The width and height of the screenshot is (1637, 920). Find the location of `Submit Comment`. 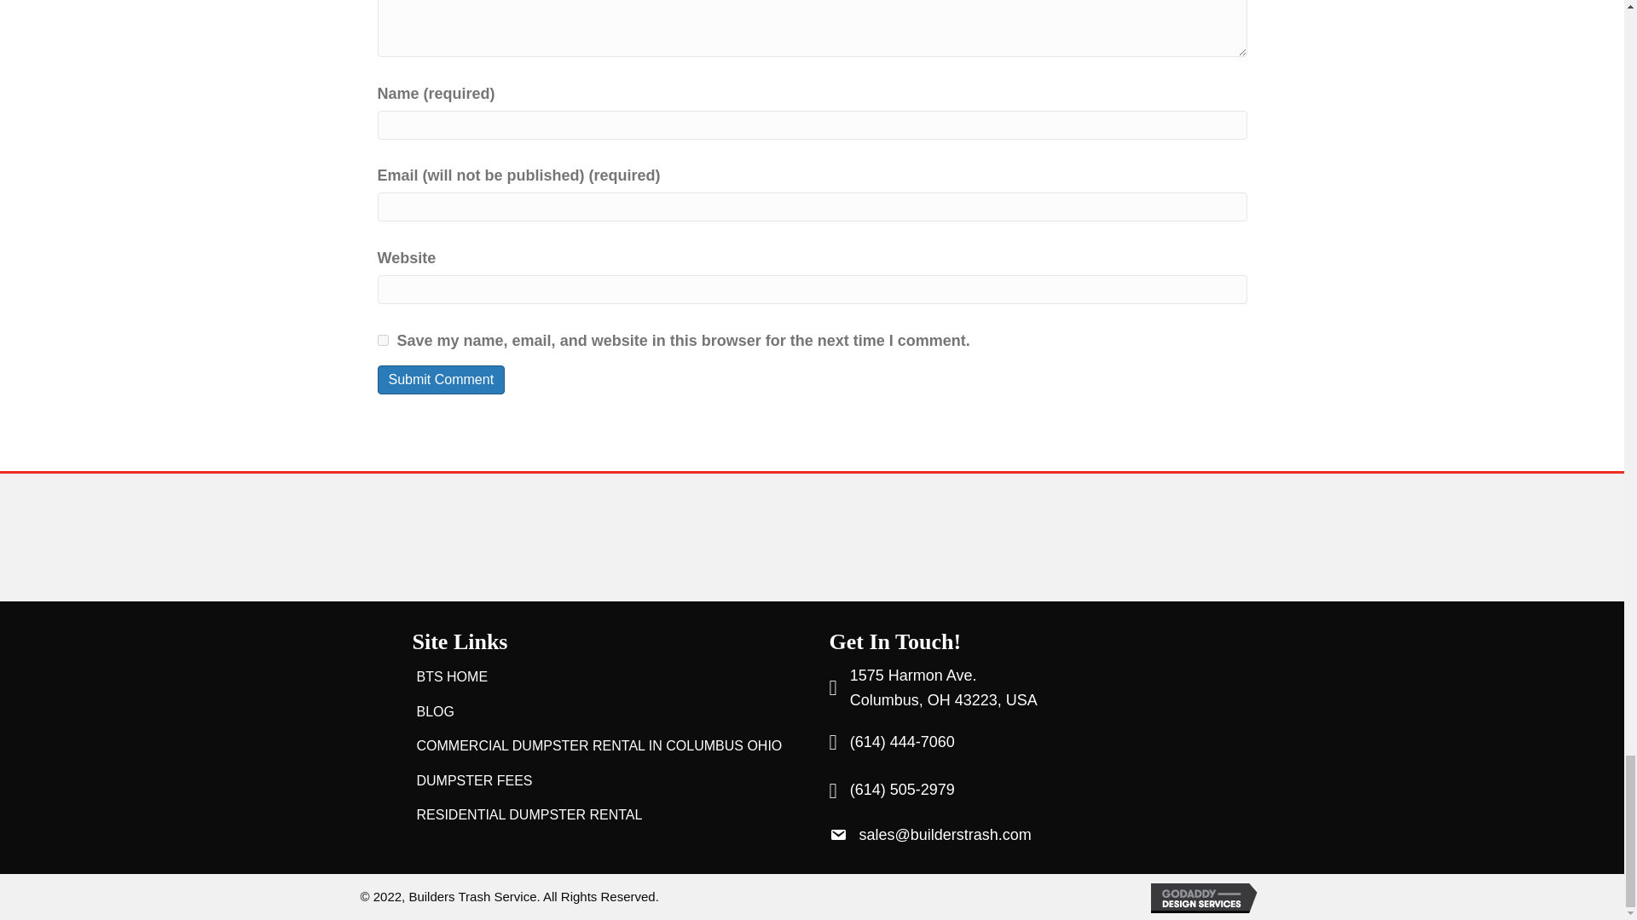

Submit Comment is located at coordinates (943, 688).